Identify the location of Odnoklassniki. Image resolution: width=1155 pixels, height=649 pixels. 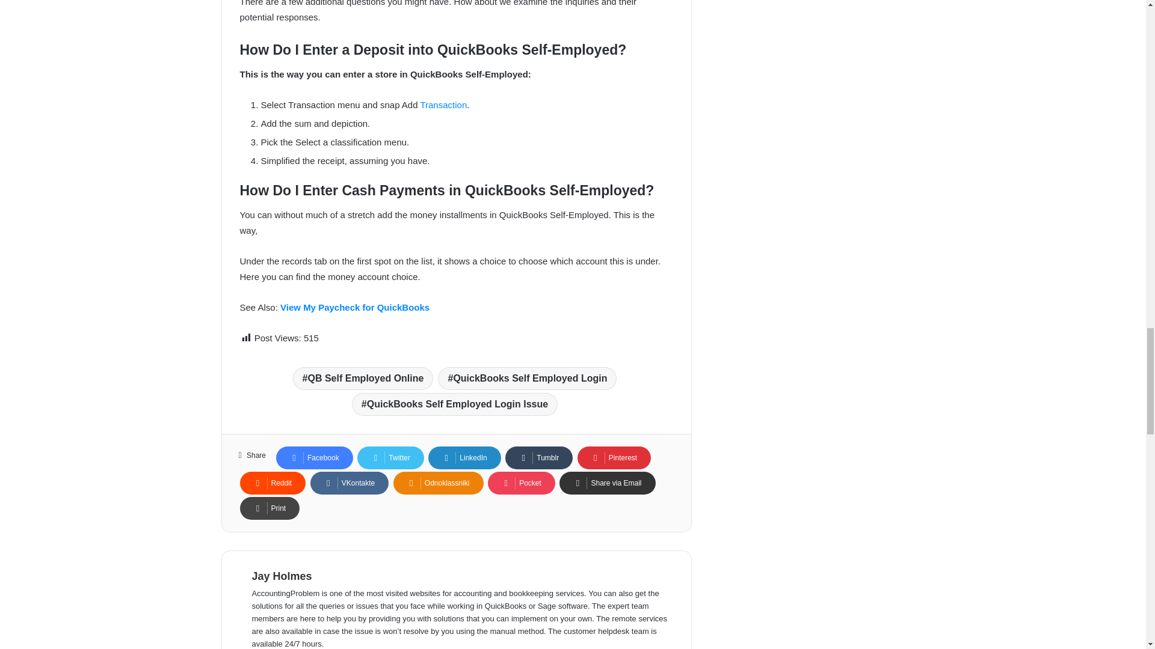
(439, 483).